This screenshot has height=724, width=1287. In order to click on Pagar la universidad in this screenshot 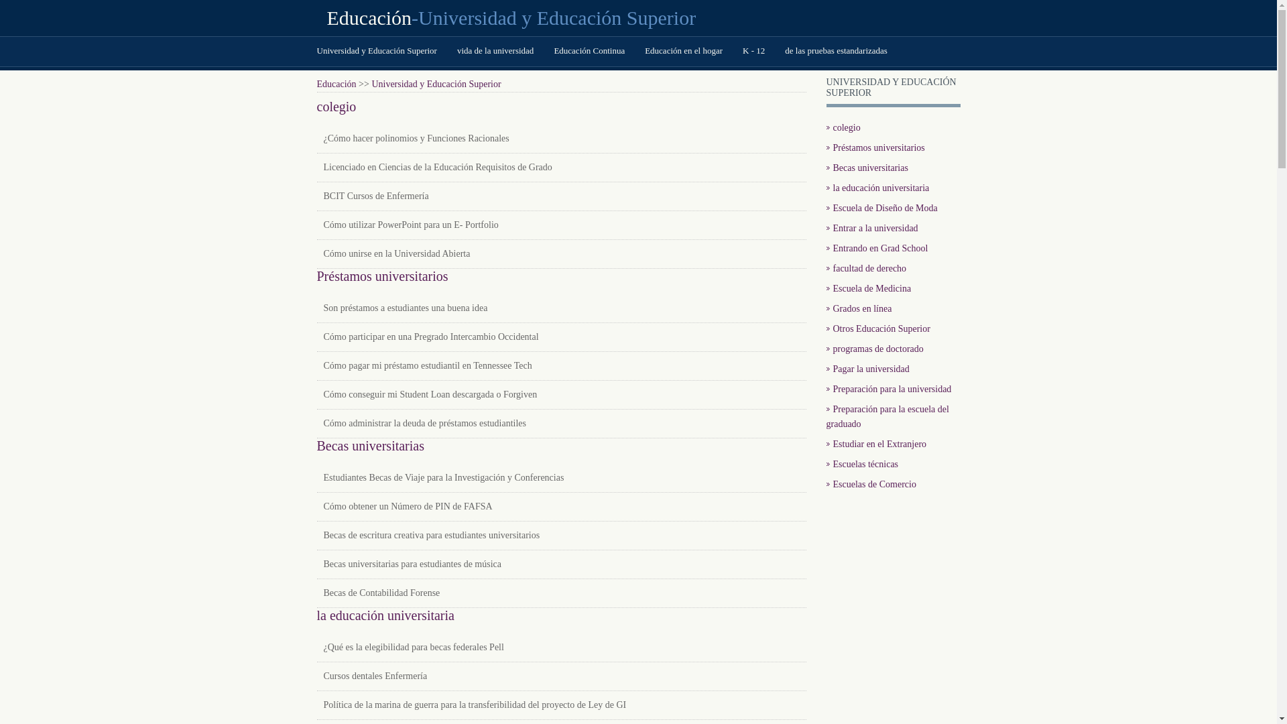, I will do `click(867, 369)`.